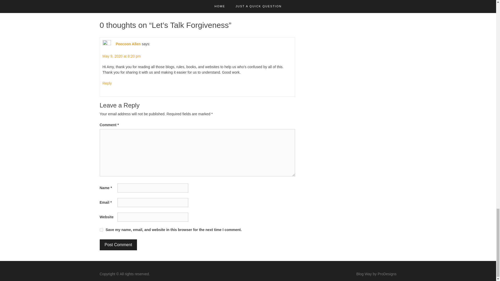  What do you see at coordinates (148, 4) in the screenshot?
I see `Got Stimulus Questions? Here Are Some FAQs` at bounding box center [148, 4].